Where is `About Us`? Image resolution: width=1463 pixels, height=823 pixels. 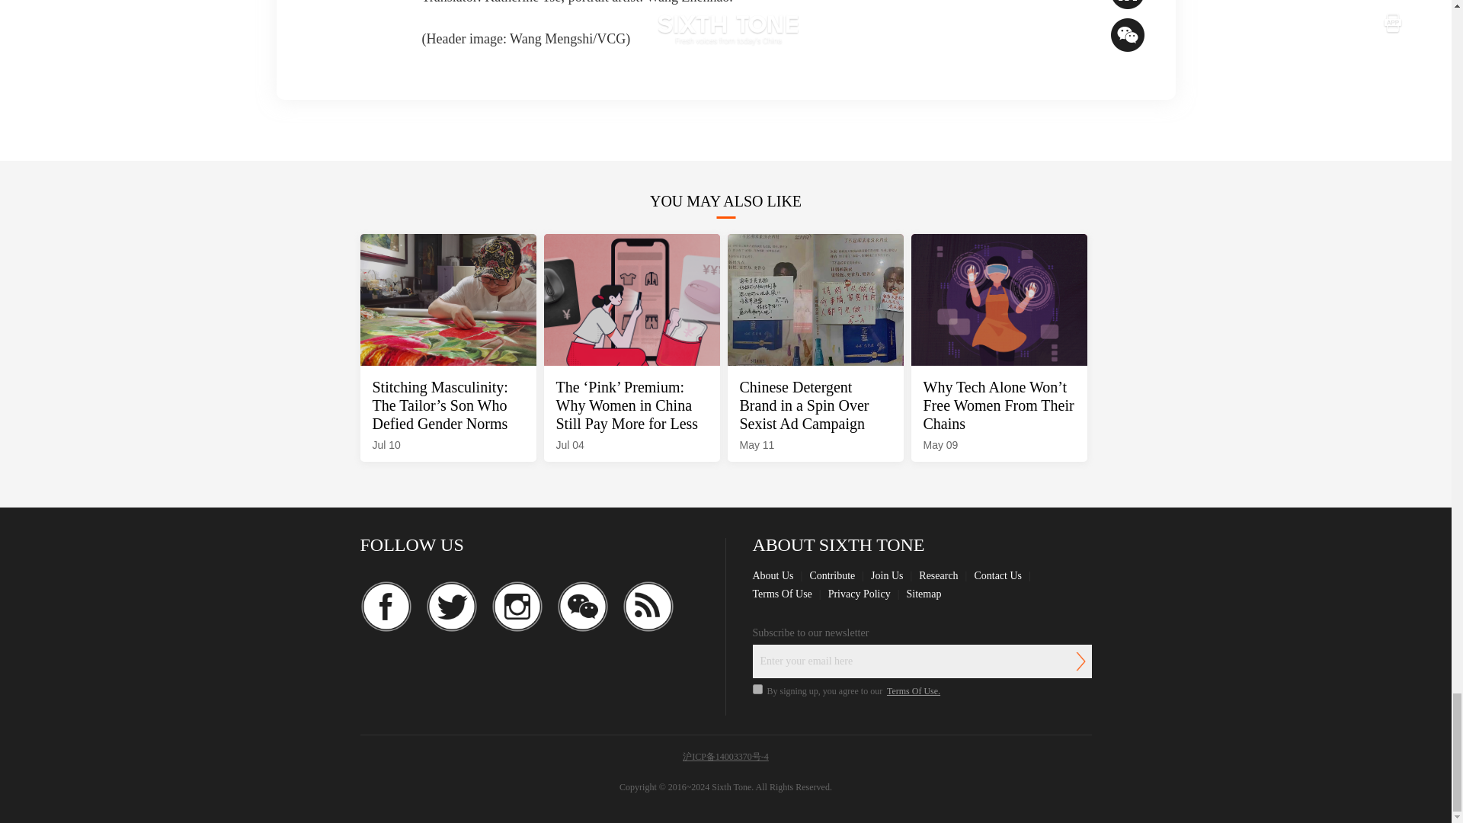 About Us is located at coordinates (773, 575).